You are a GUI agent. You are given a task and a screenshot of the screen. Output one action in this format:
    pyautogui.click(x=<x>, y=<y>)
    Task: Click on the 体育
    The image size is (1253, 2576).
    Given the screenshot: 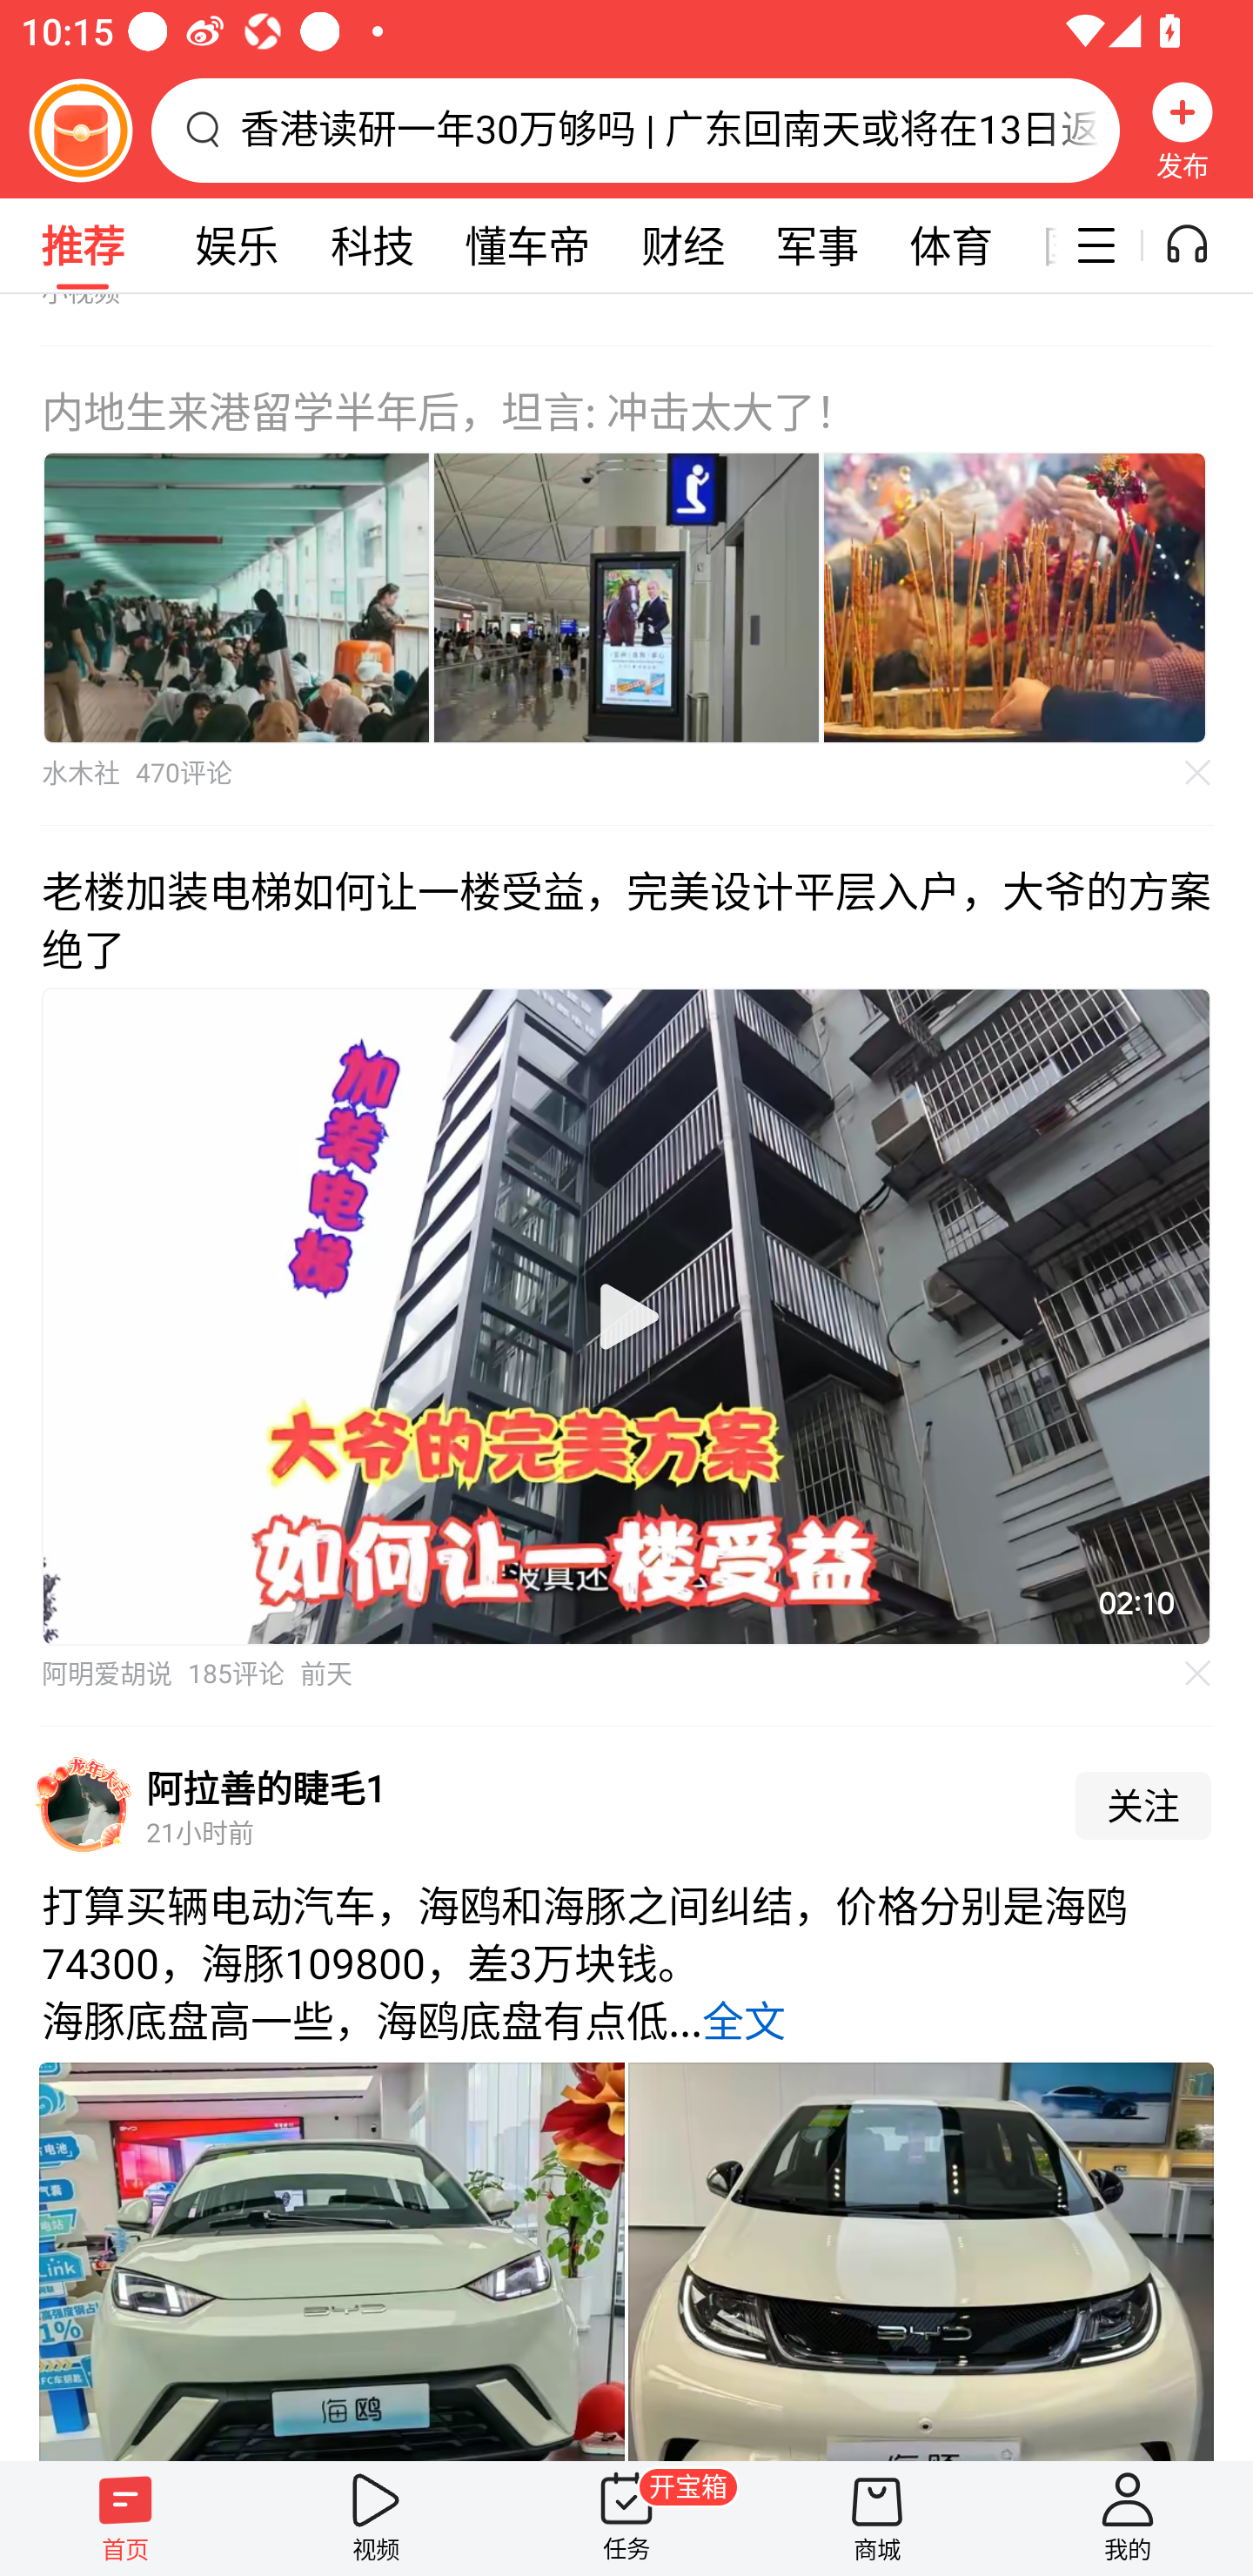 What is the action you would take?
    pyautogui.click(x=950, y=245)
    